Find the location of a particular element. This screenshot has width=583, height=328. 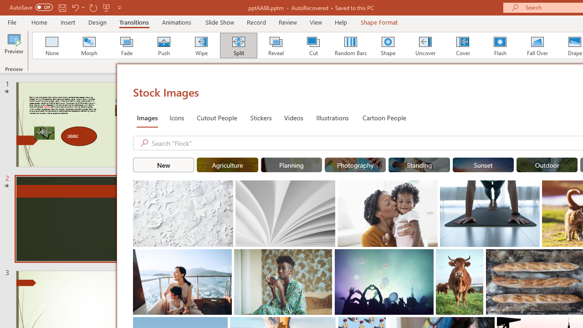

Cutout People is located at coordinates (217, 118).